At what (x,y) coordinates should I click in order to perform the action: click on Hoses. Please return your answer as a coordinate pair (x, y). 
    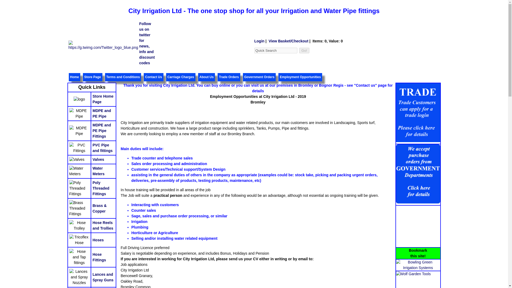
    Looking at the image, I should click on (98, 240).